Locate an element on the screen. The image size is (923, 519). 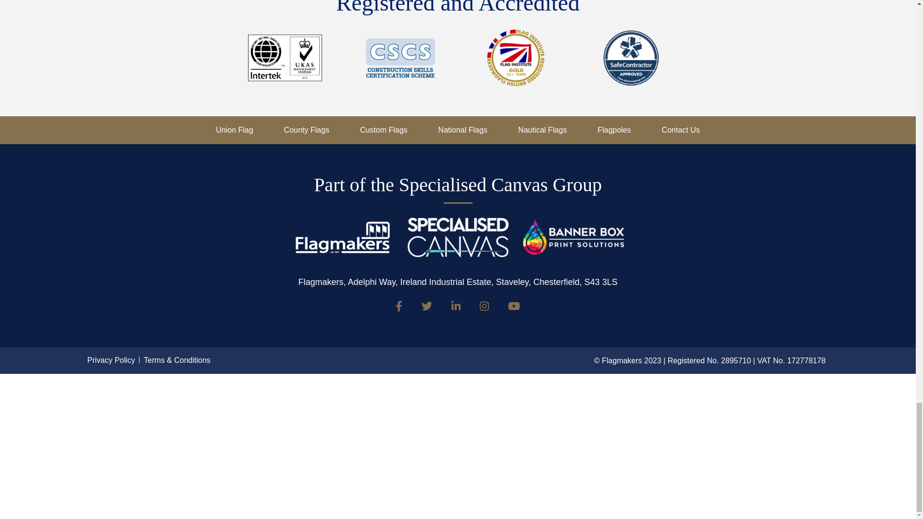
Union Flag is located at coordinates (235, 130).